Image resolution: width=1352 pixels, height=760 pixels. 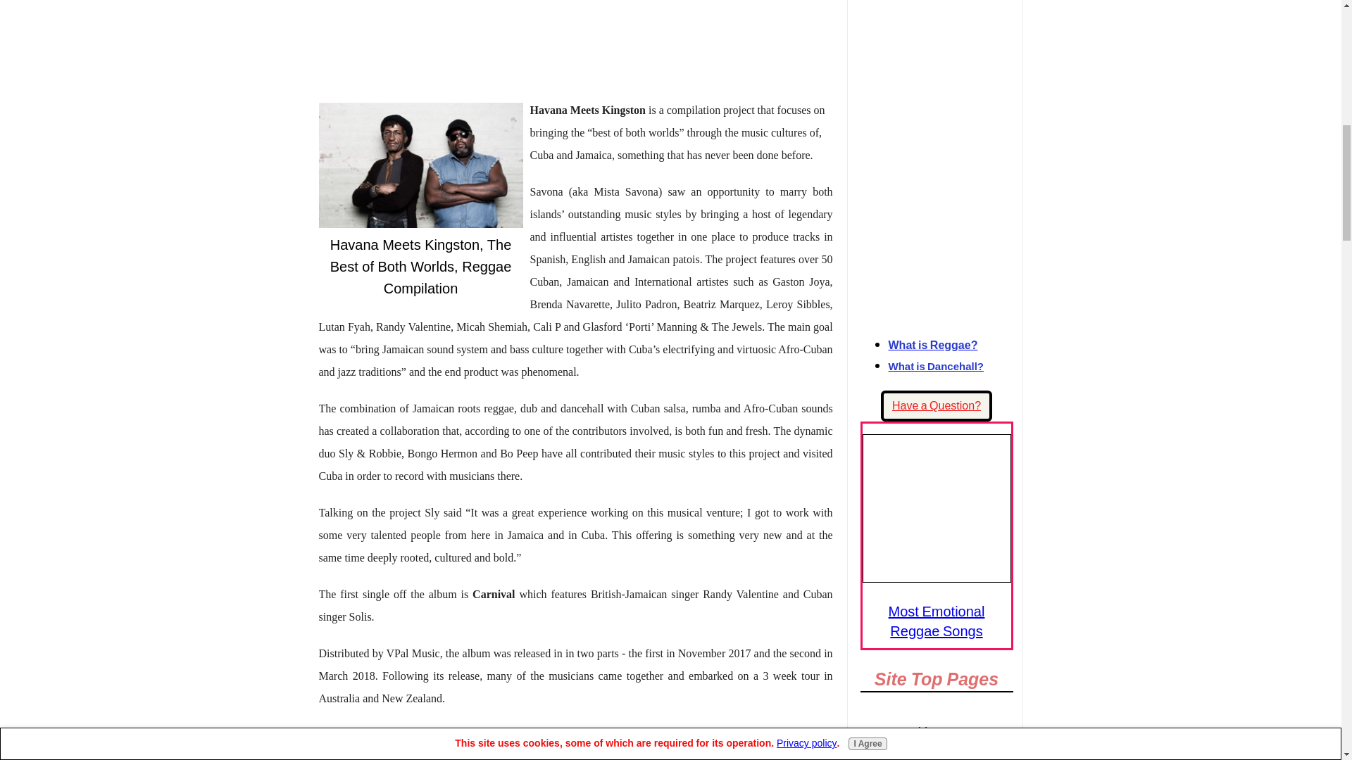 I want to click on Have a Question?, so click(x=937, y=406).